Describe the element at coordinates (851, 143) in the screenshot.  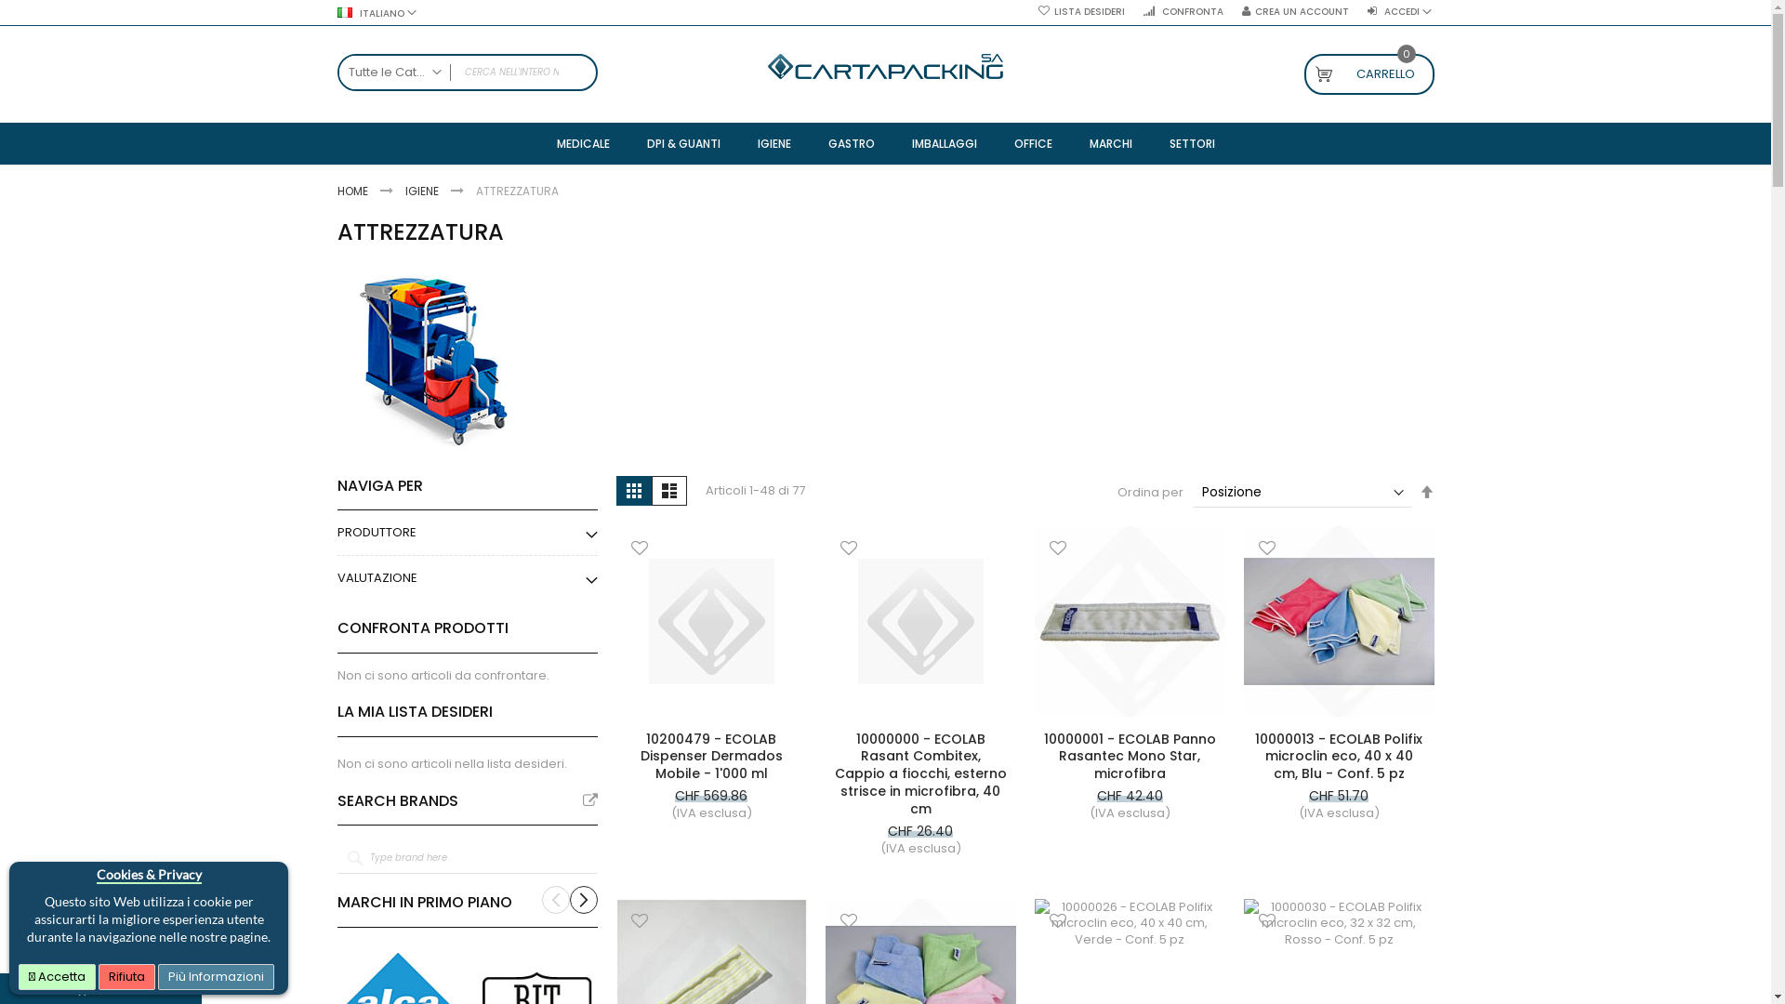
I see `GASTRO` at that location.